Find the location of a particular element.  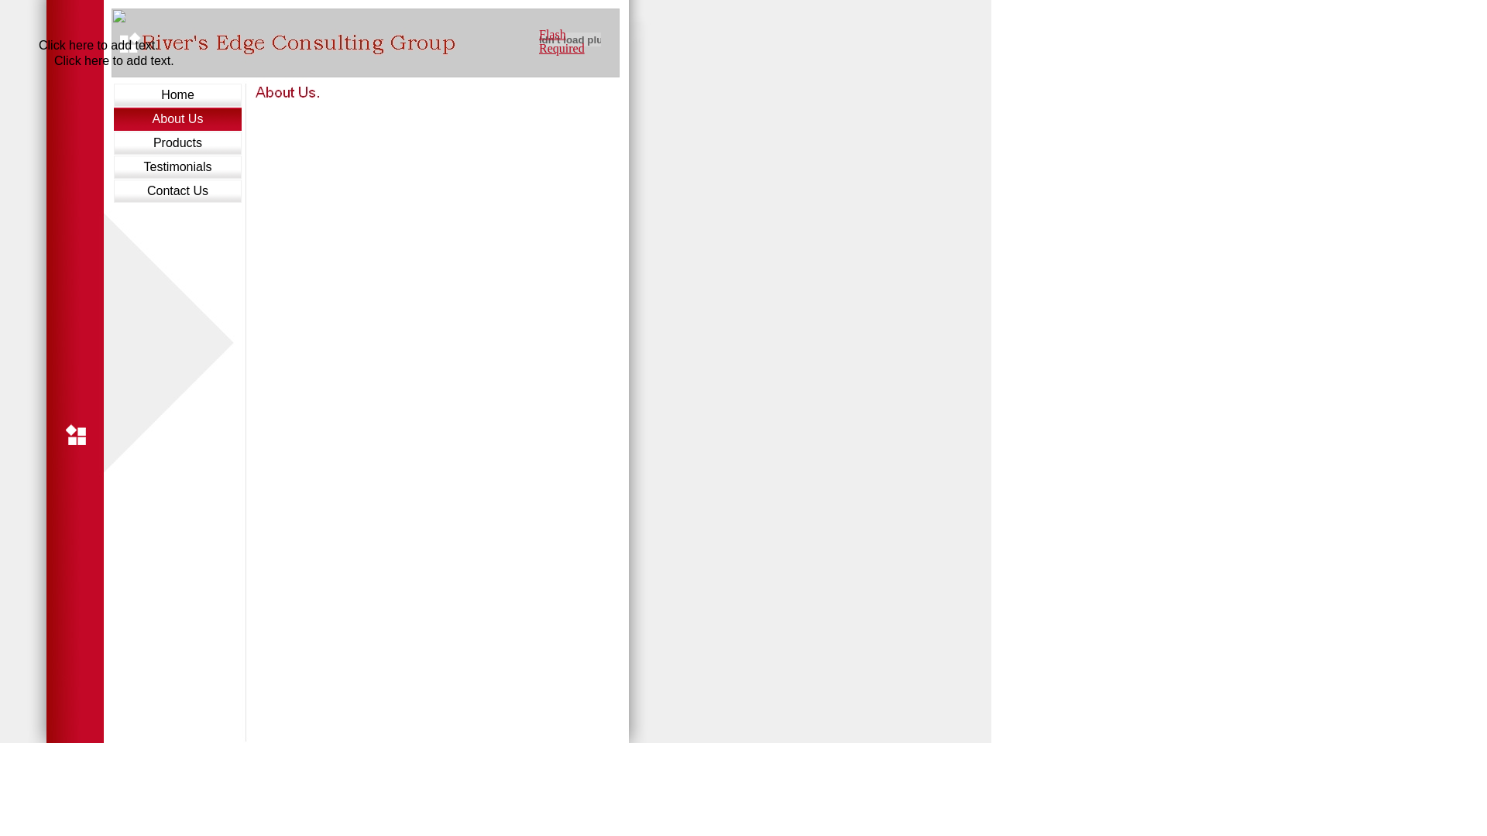

Flash Required is located at coordinates (562, 42).